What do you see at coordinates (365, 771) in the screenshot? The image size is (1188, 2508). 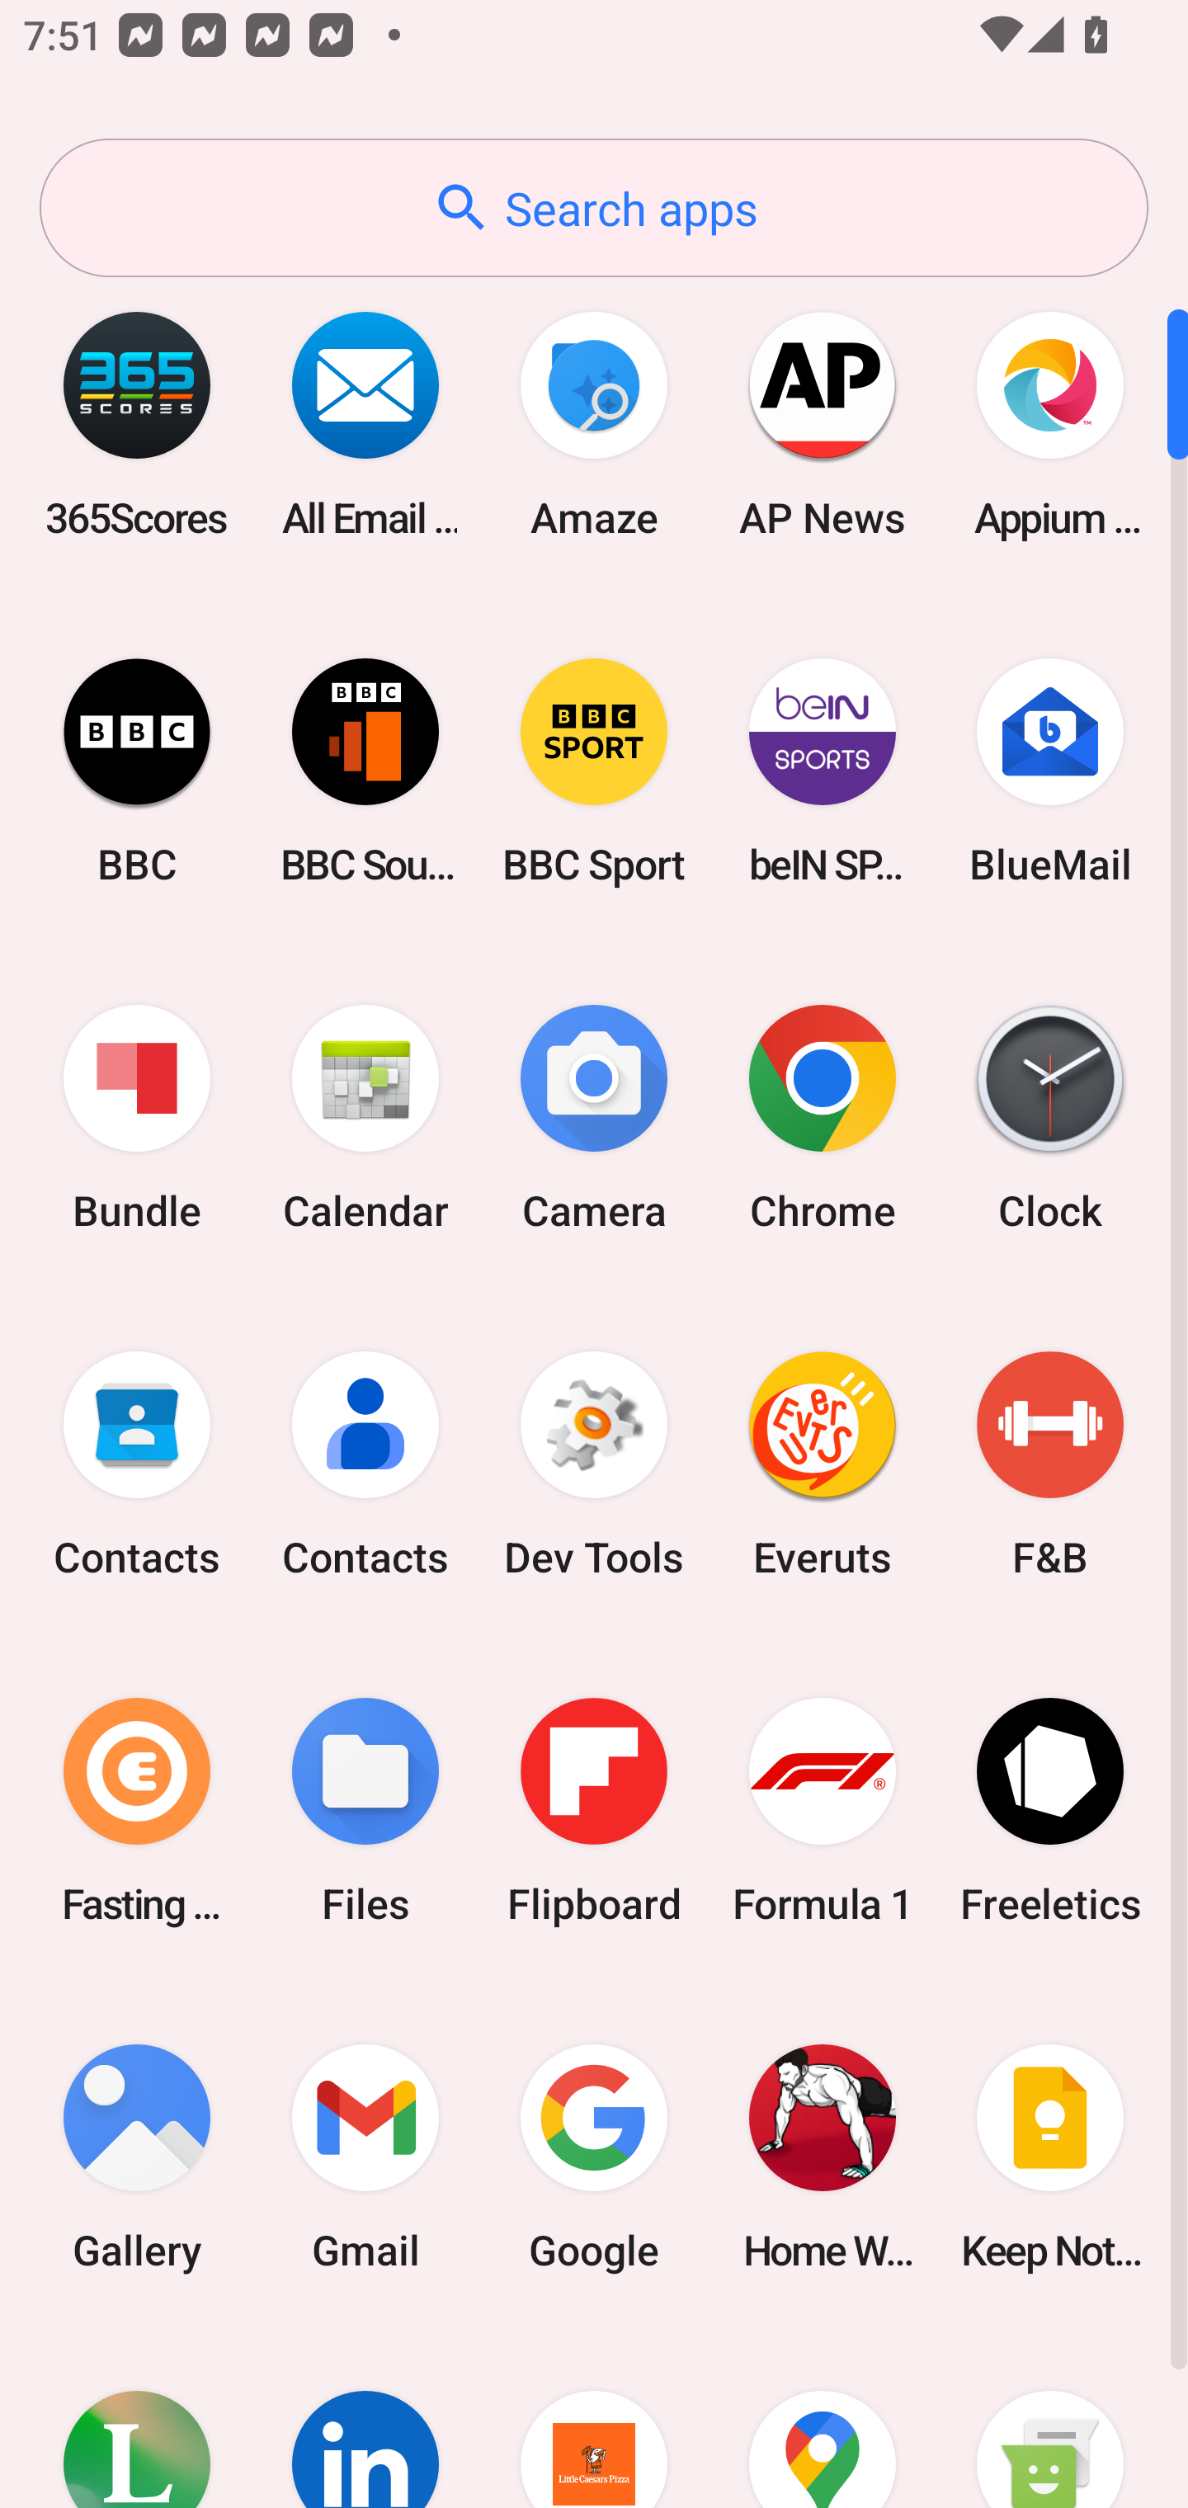 I see `BBC Sounds` at bounding box center [365, 771].